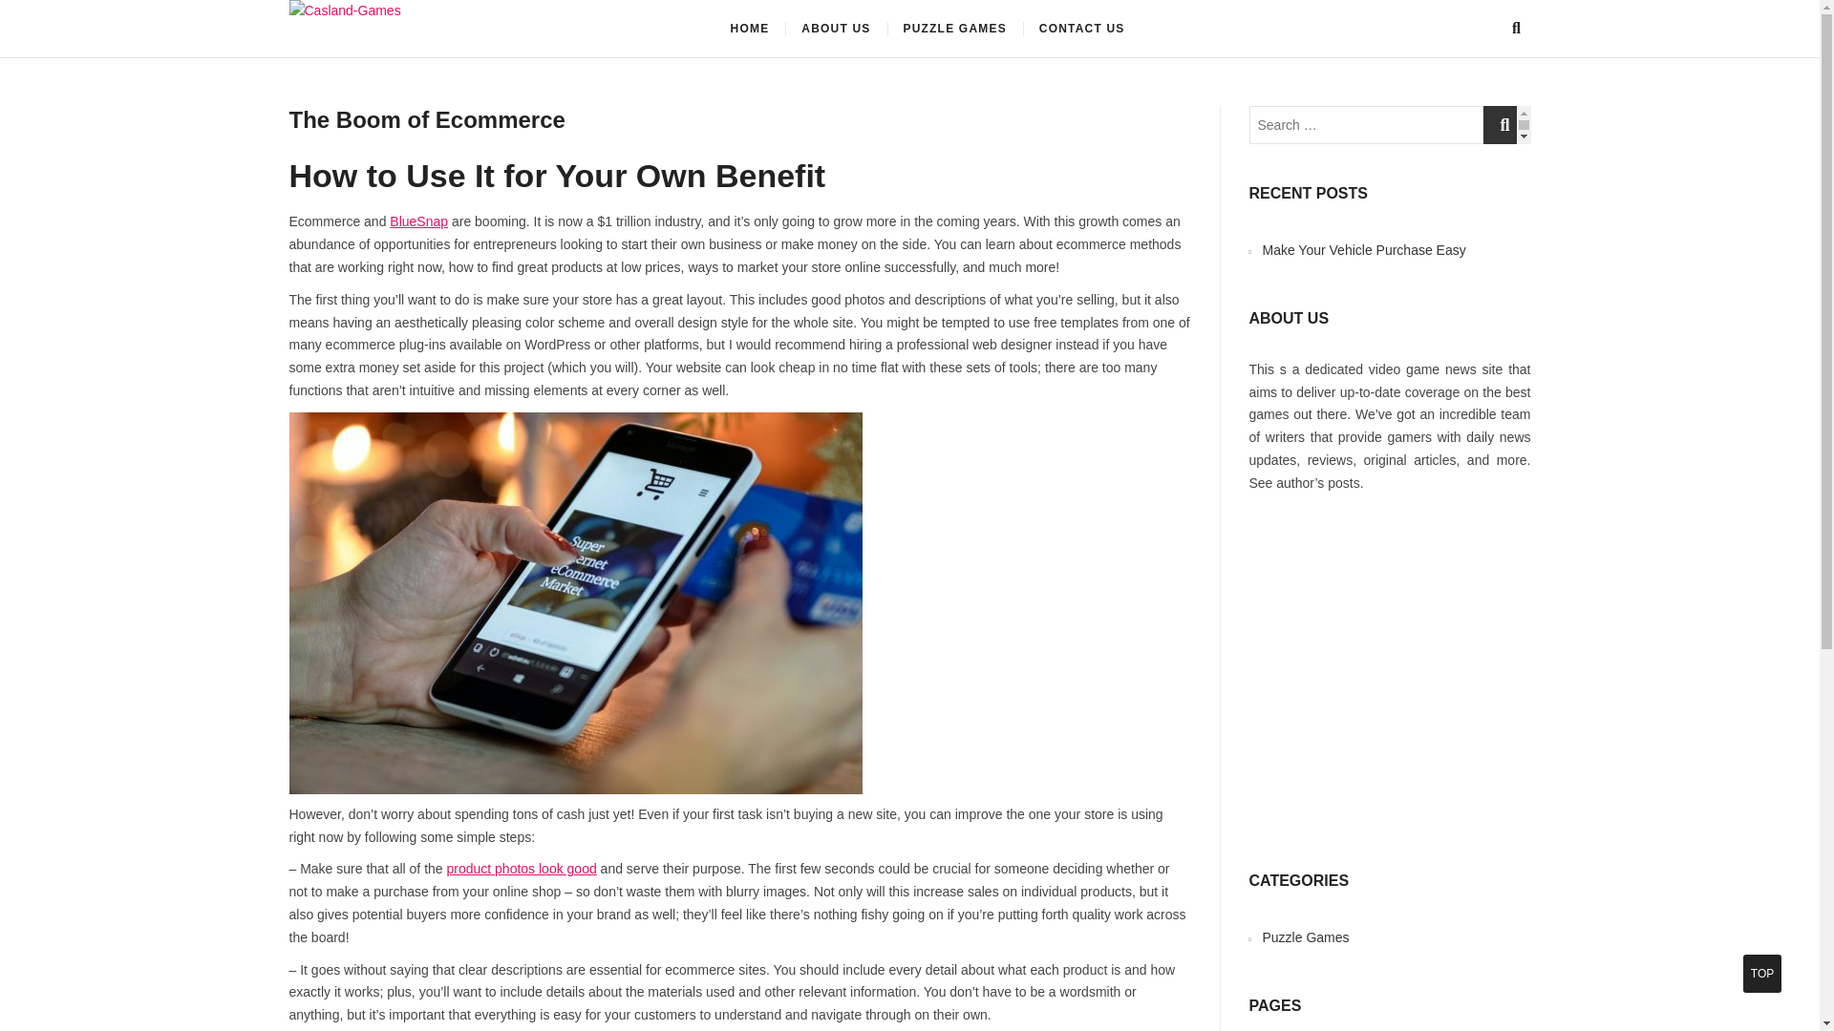 The image size is (1834, 1031). I want to click on CONTACT US, so click(1081, 29).